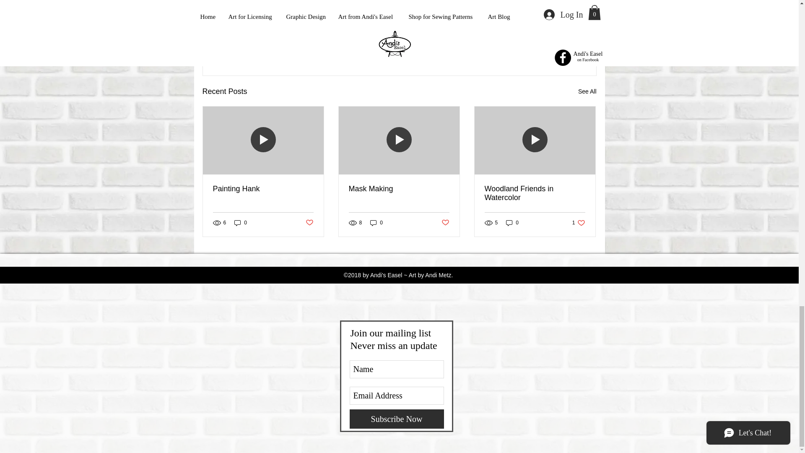  What do you see at coordinates (263, 189) in the screenshot?
I see `0` at bounding box center [263, 189].